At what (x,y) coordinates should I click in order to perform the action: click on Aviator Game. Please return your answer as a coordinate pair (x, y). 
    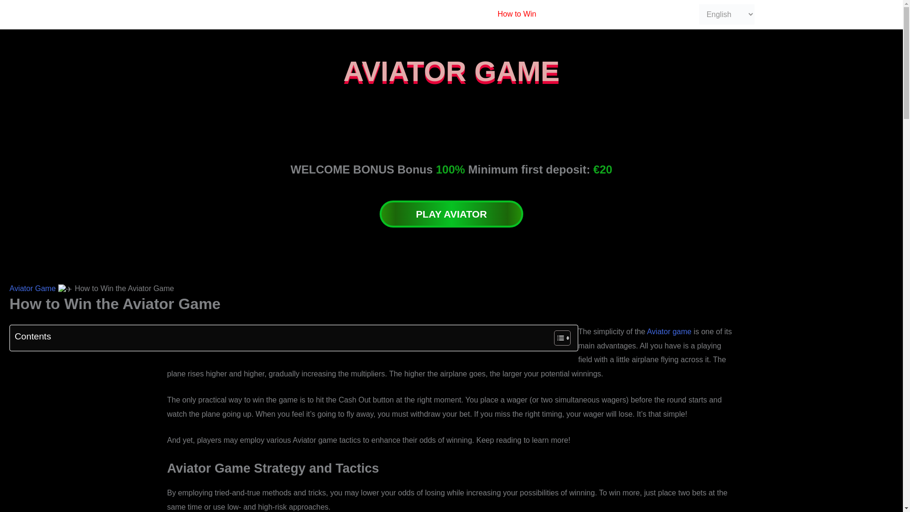
    Looking at the image, I should click on (249, 14).